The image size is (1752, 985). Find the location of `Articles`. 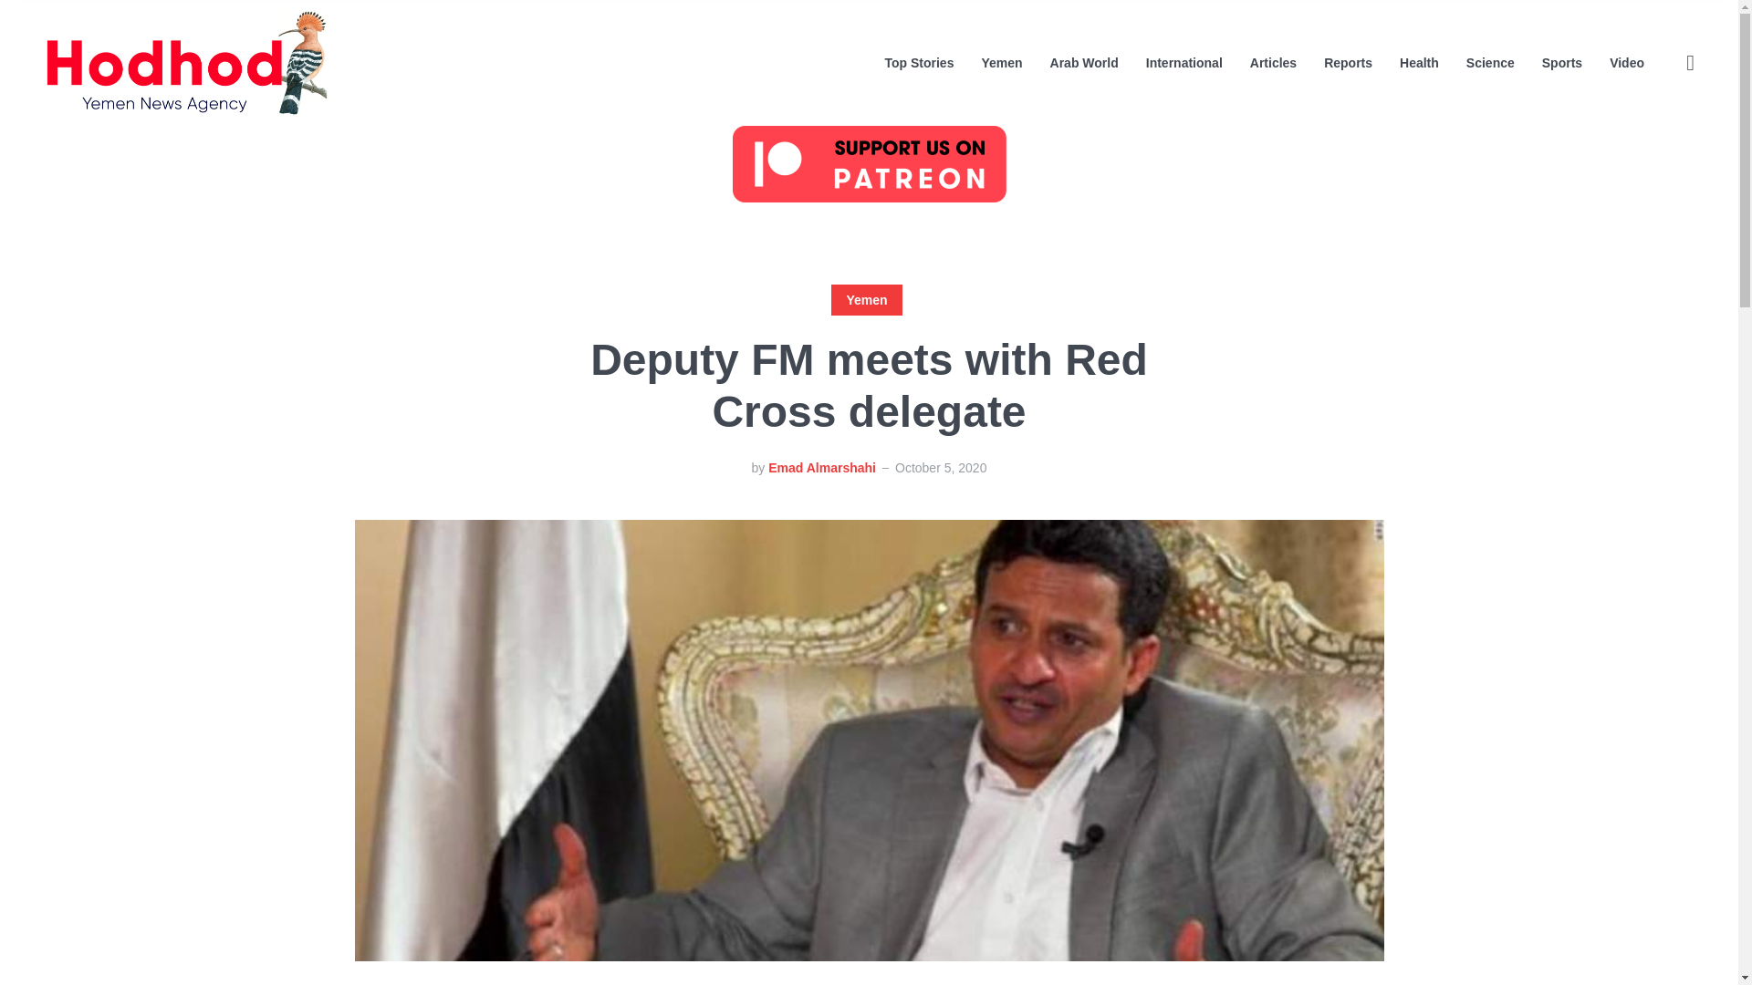

Articles is located at coordinates (1273, 62).